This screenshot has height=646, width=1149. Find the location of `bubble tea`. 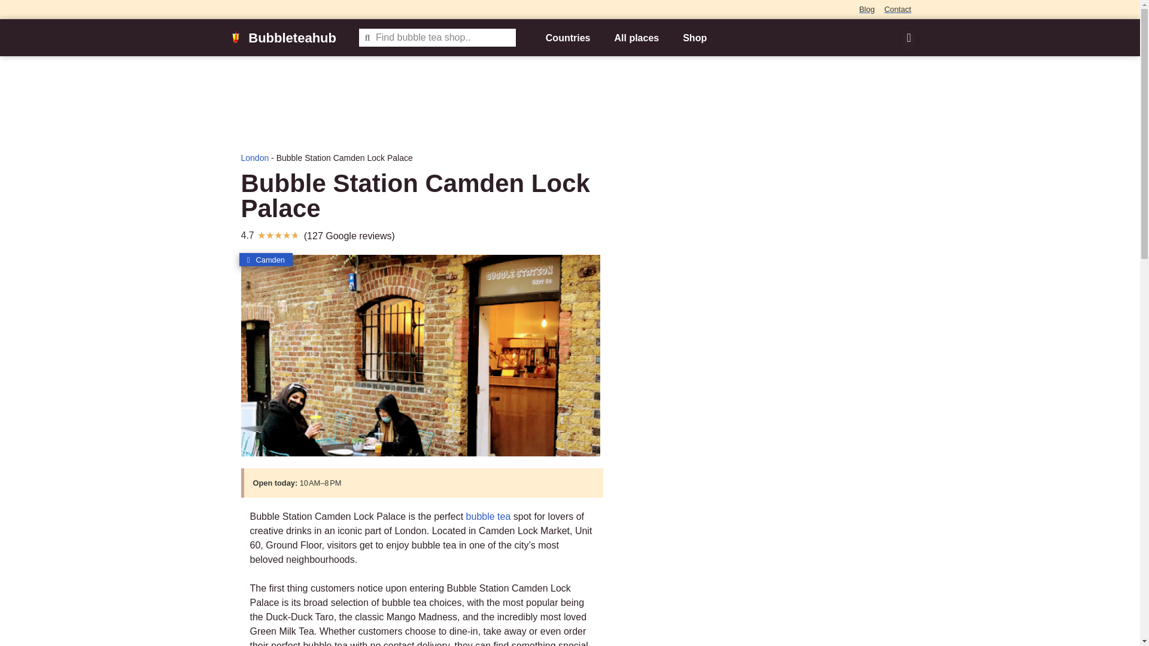

bubble tea is located at coordinates (488, 516).